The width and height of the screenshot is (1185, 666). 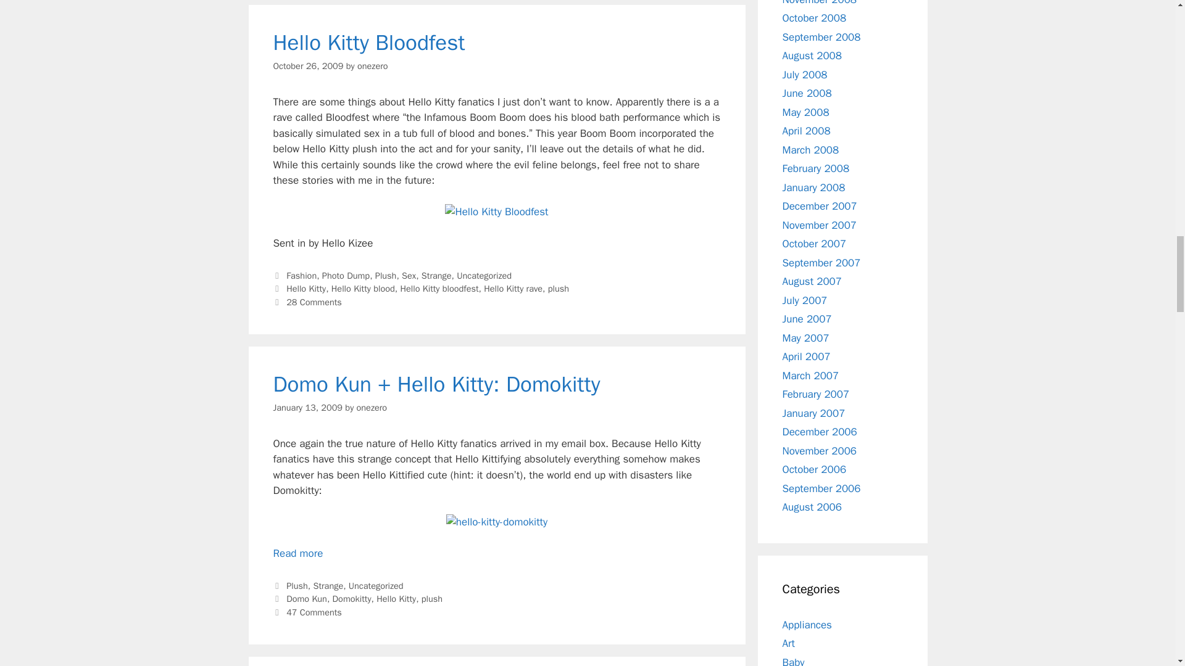 I want to click on View all posts by onezero, so click(x=373, y=65).